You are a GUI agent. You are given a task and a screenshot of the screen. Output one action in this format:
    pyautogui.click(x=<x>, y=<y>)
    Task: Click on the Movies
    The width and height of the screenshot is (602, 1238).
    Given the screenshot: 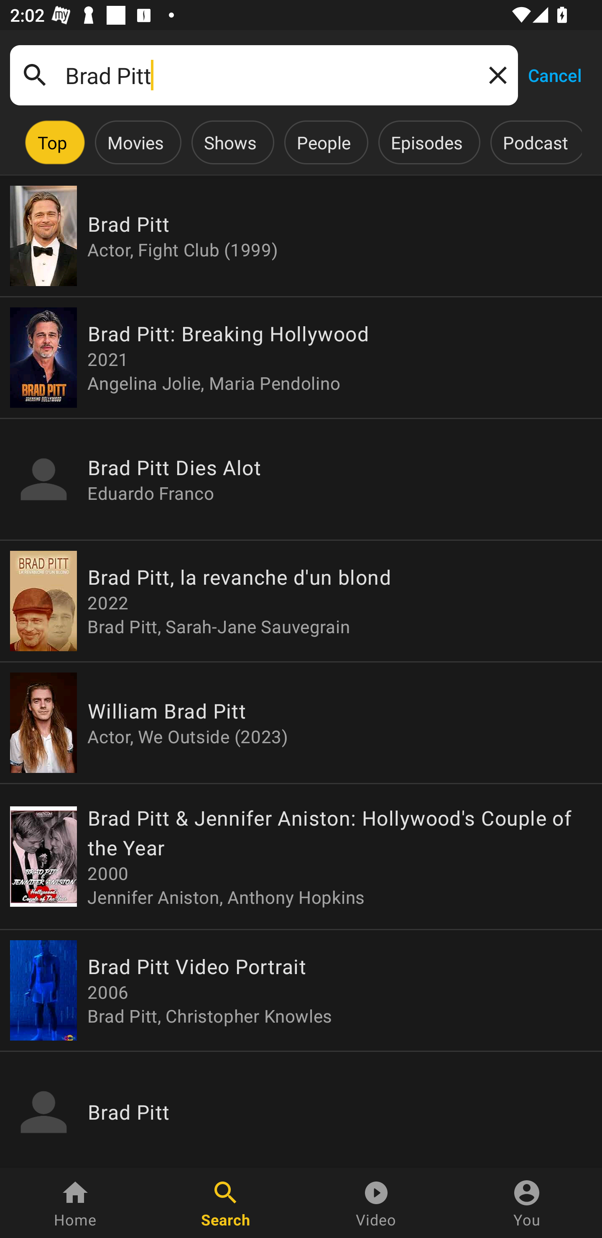 What is the action you would take?
    pyautogui.click(x=135, y=142)
    